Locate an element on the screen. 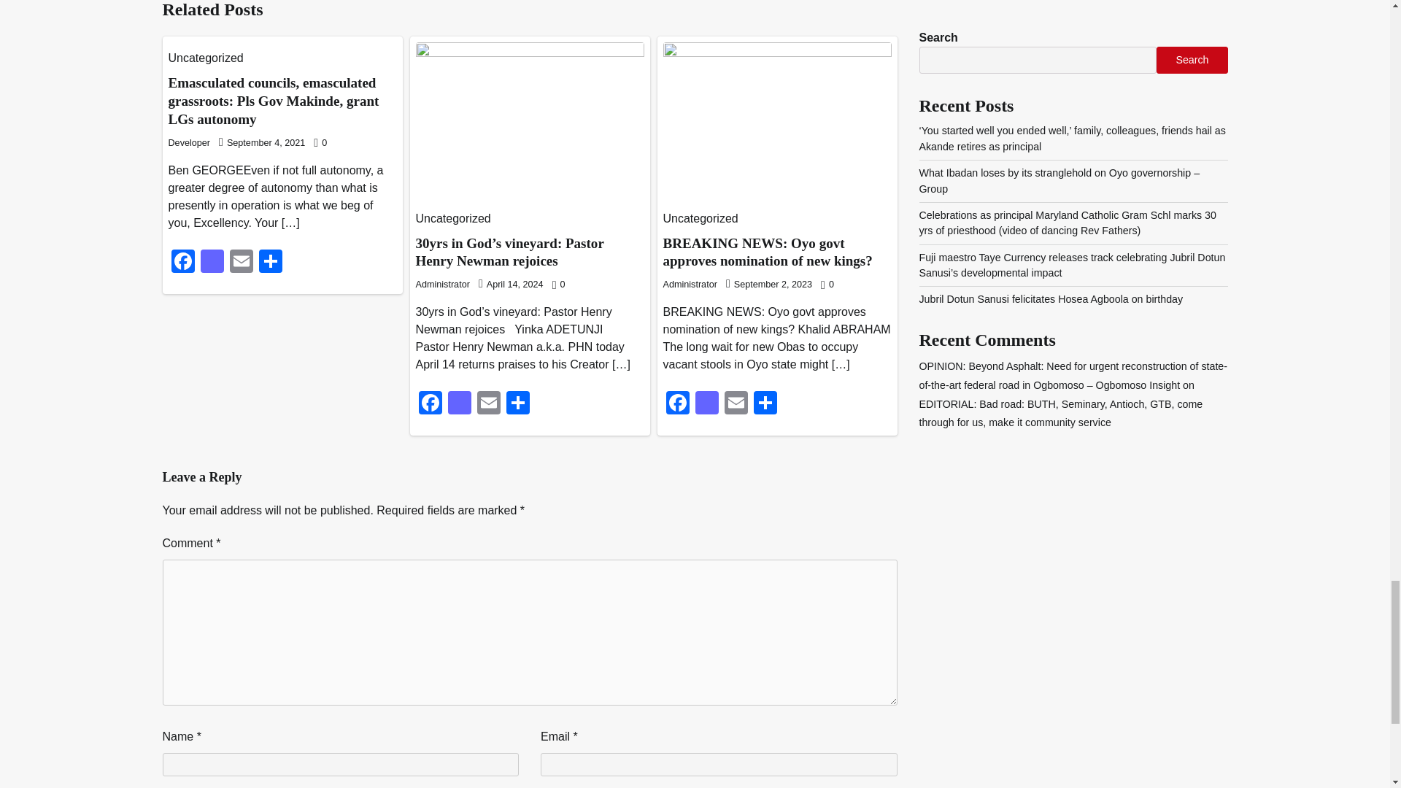  Facebook is located at coordinates (677, 404).